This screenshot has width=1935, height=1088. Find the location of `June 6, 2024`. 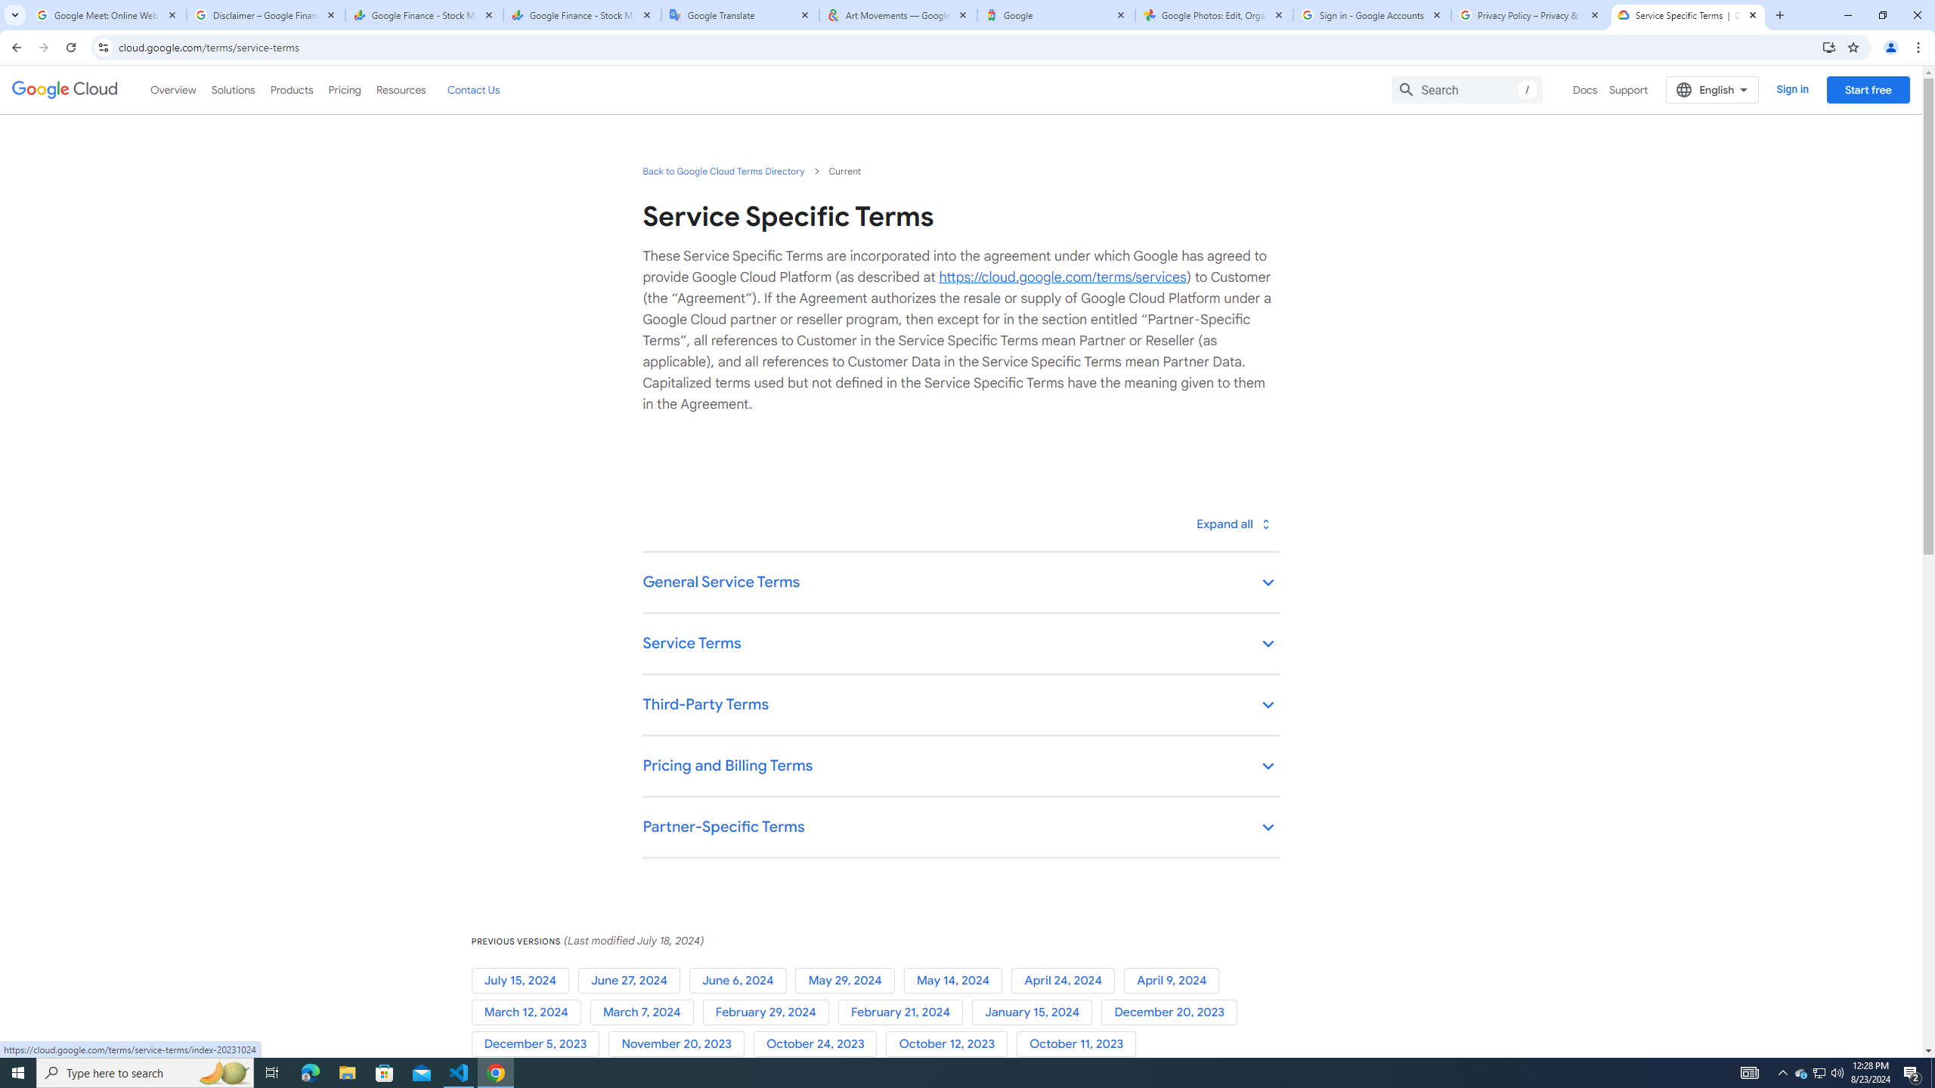

June 6, 2024 is located at coordinates (742, 981).